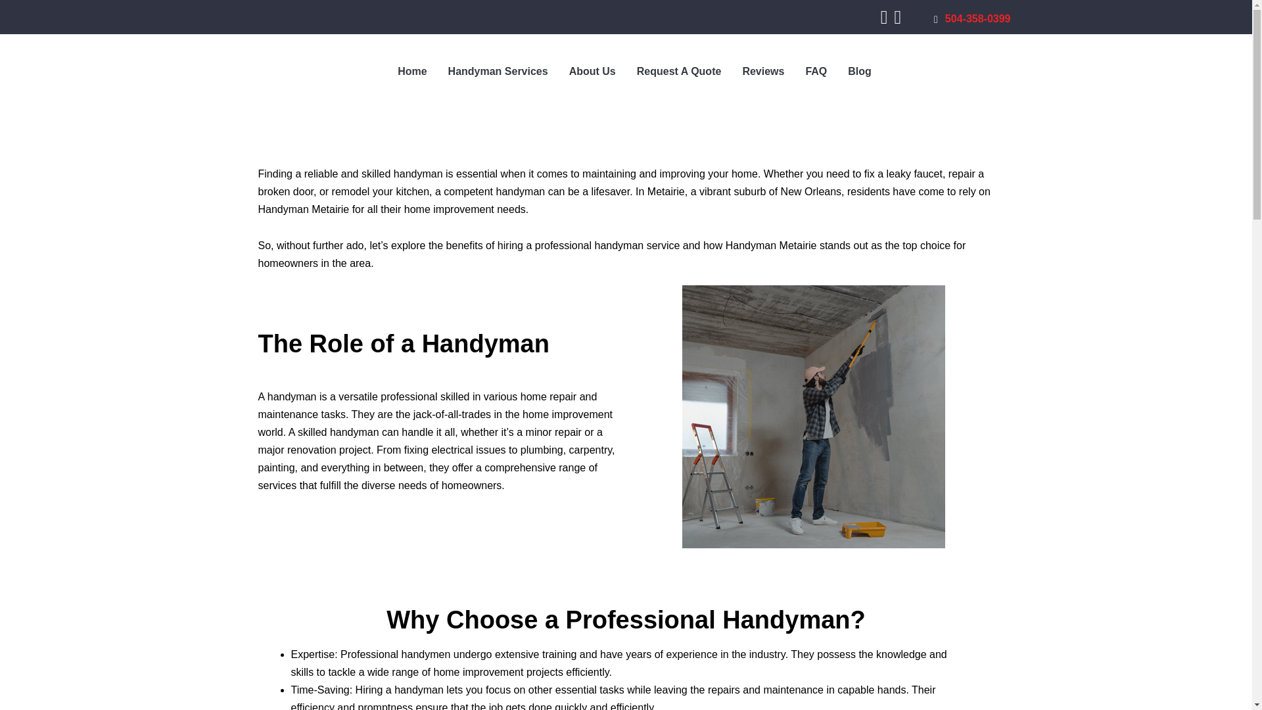 This screenshot has width=1262, height=710. I want to click on Home, so click(411, 71).